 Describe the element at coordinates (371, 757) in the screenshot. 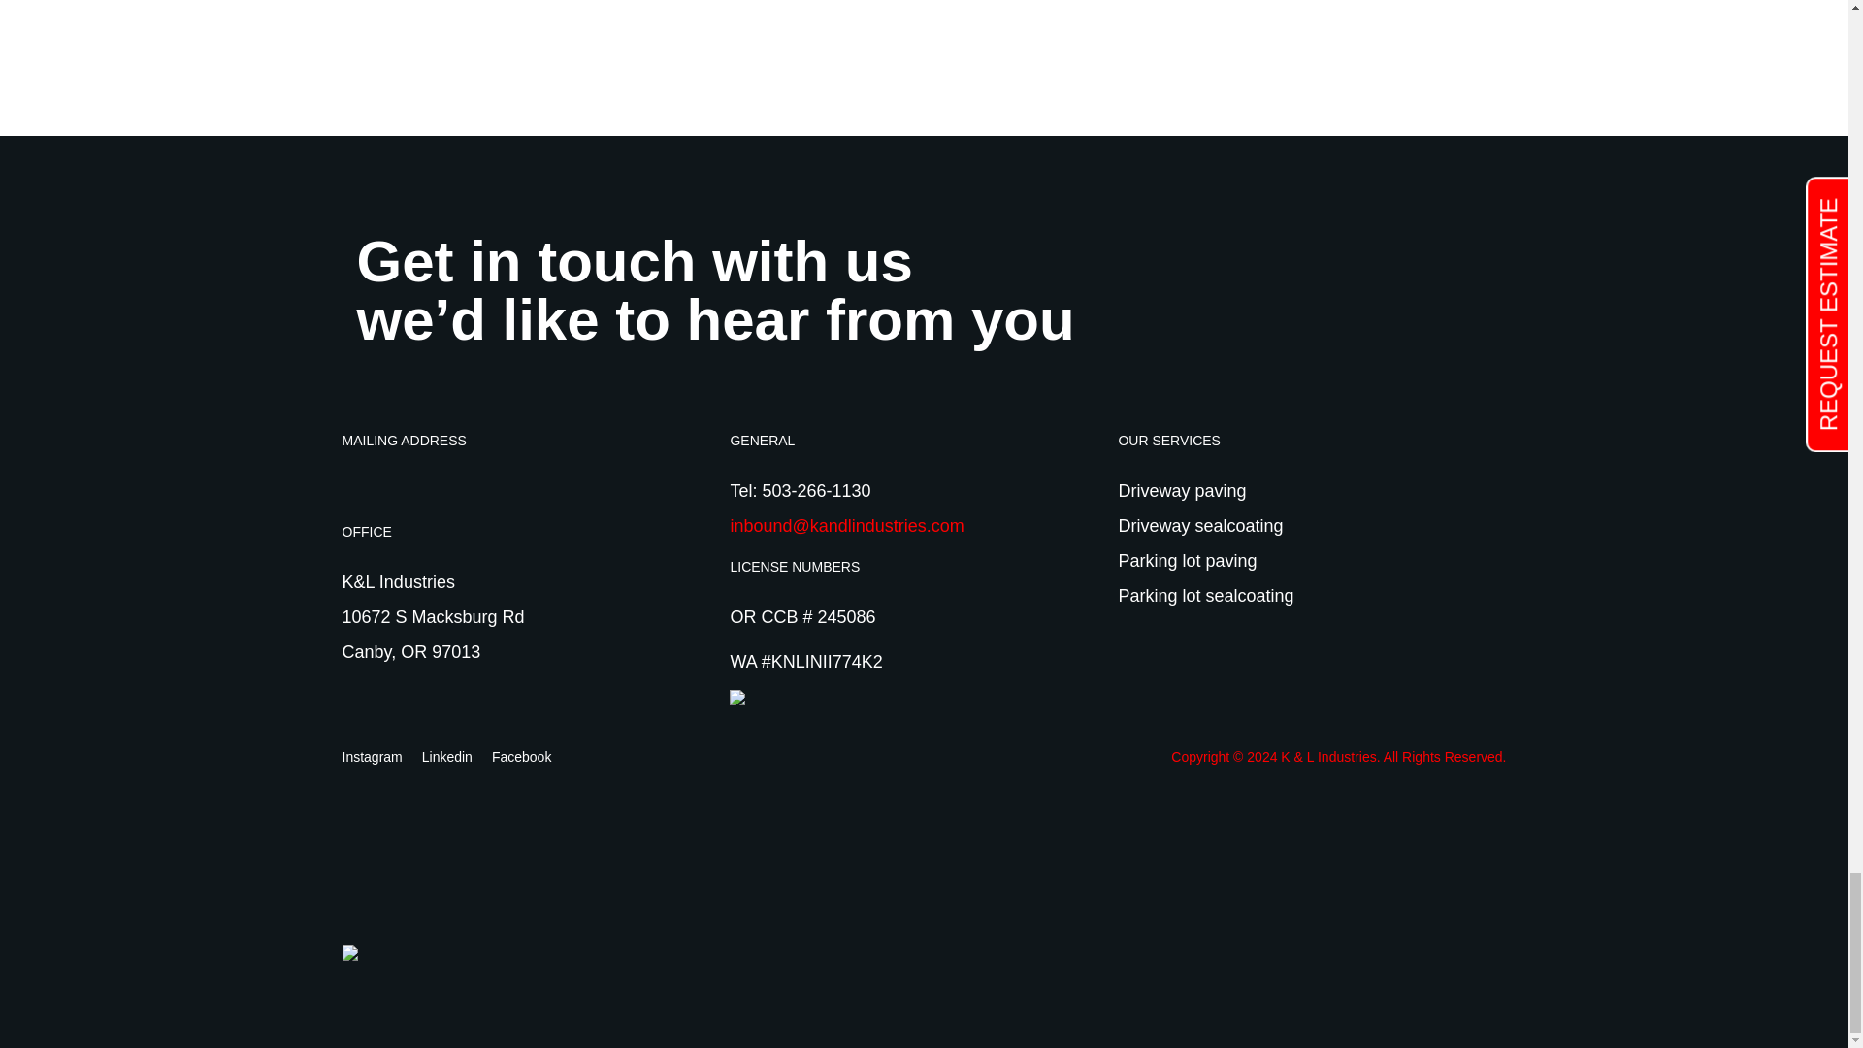

I see `Instagram` at that location.